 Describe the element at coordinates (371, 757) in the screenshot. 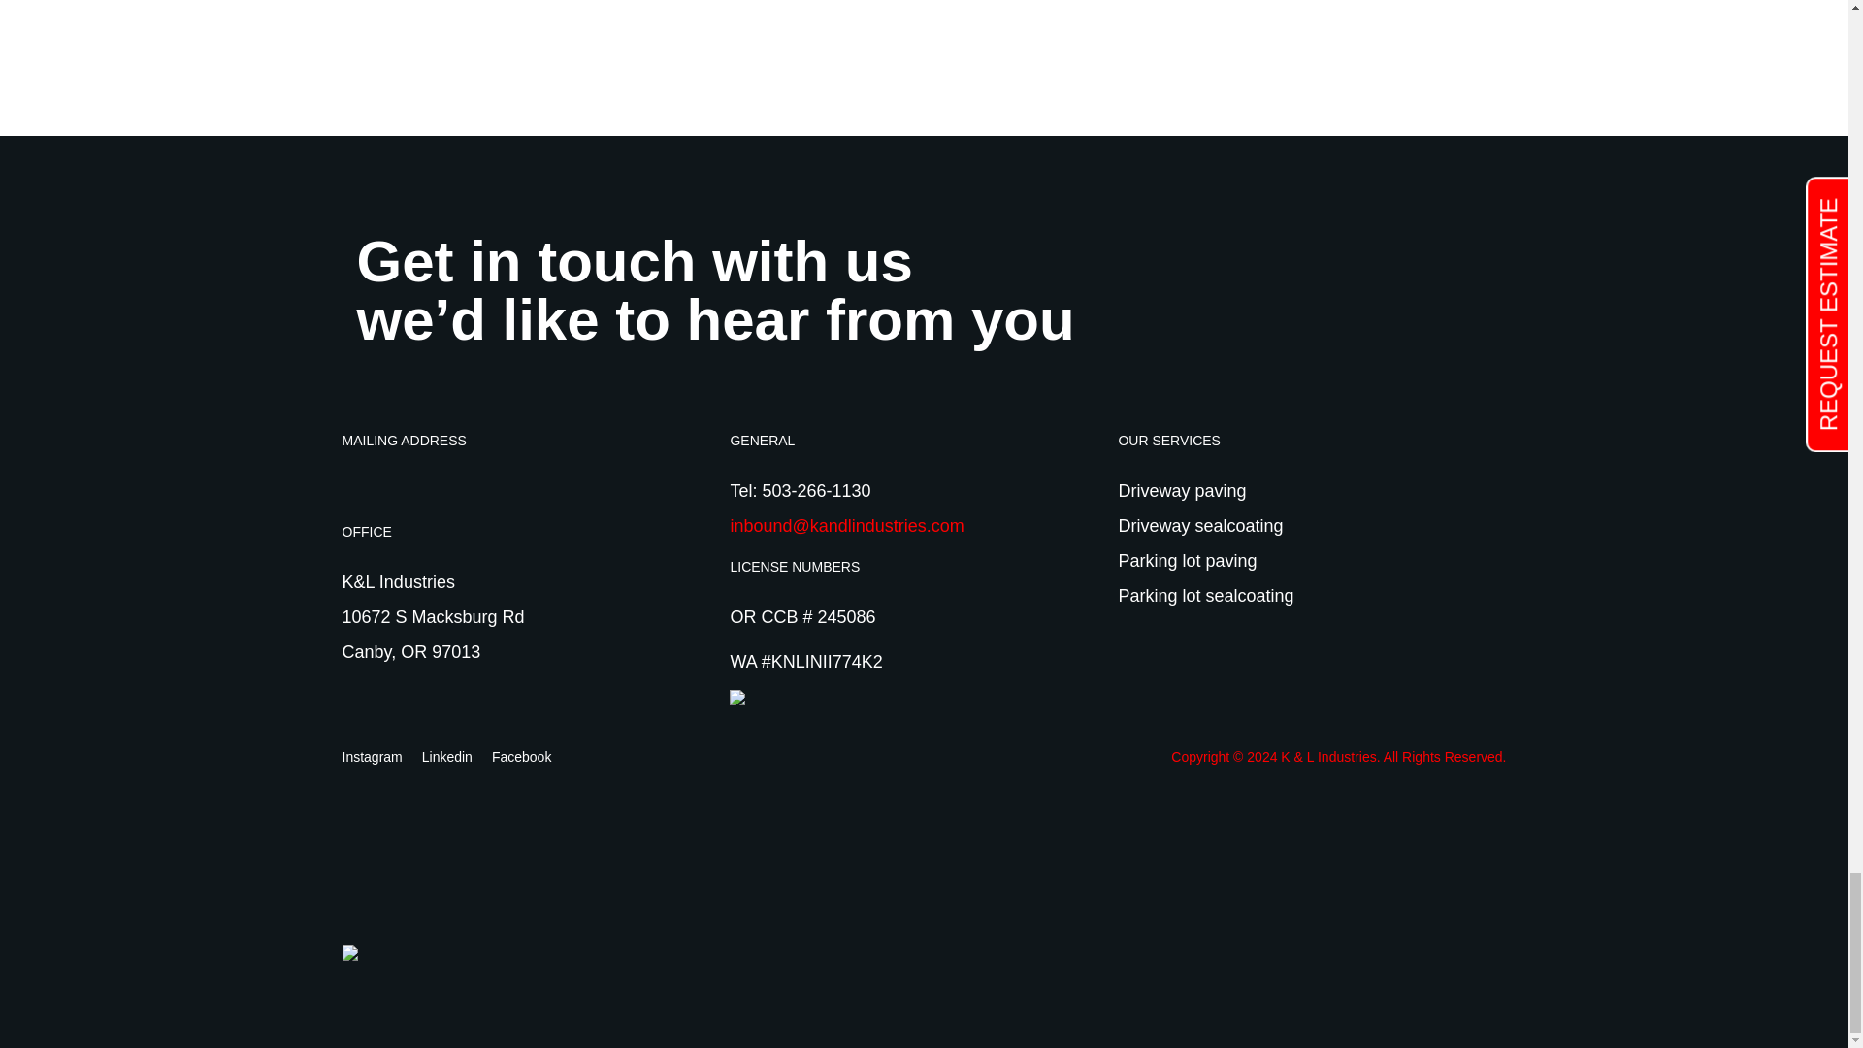

I see `Instagram` at that location.